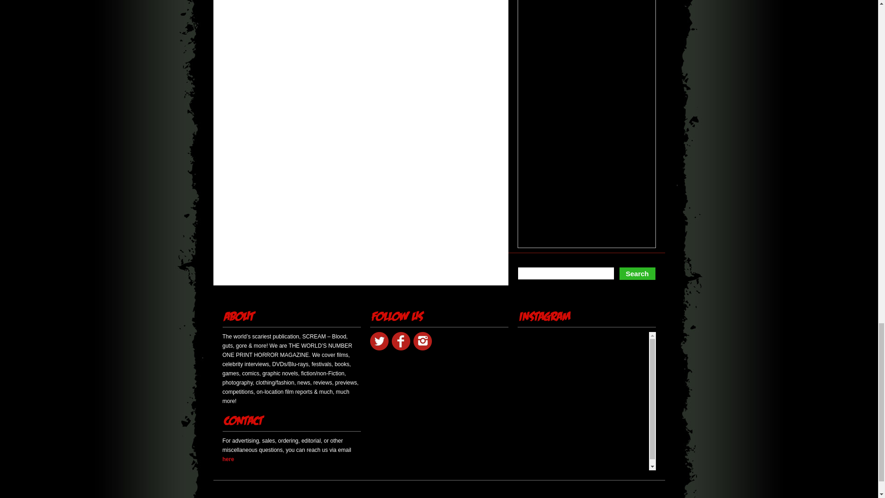  I want to click on here, so click(228, 459).